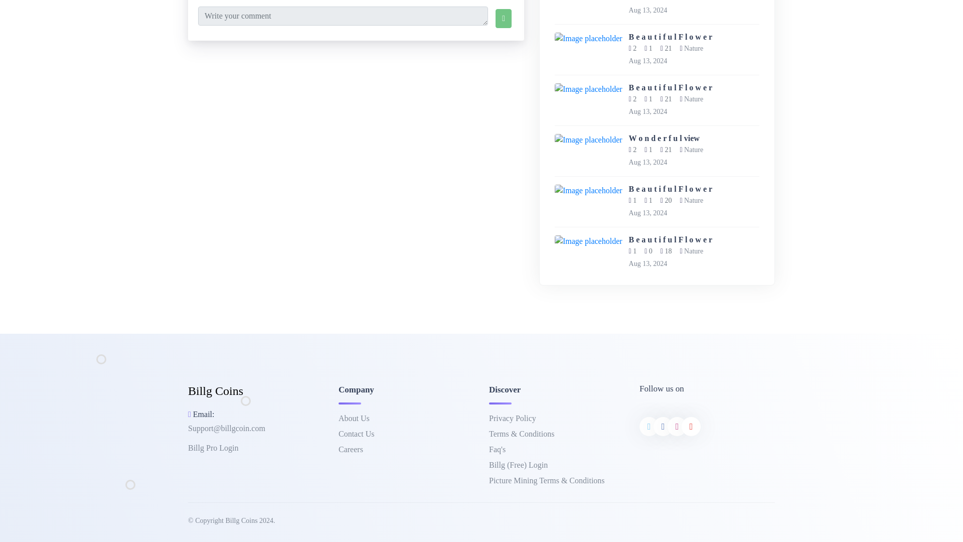 Image resolution: width=963 pixels, height=542 pixels. What do you see at coordinates (691, 427) in the screenshot?
I see `Dribble` at bounding box center [691, 427].